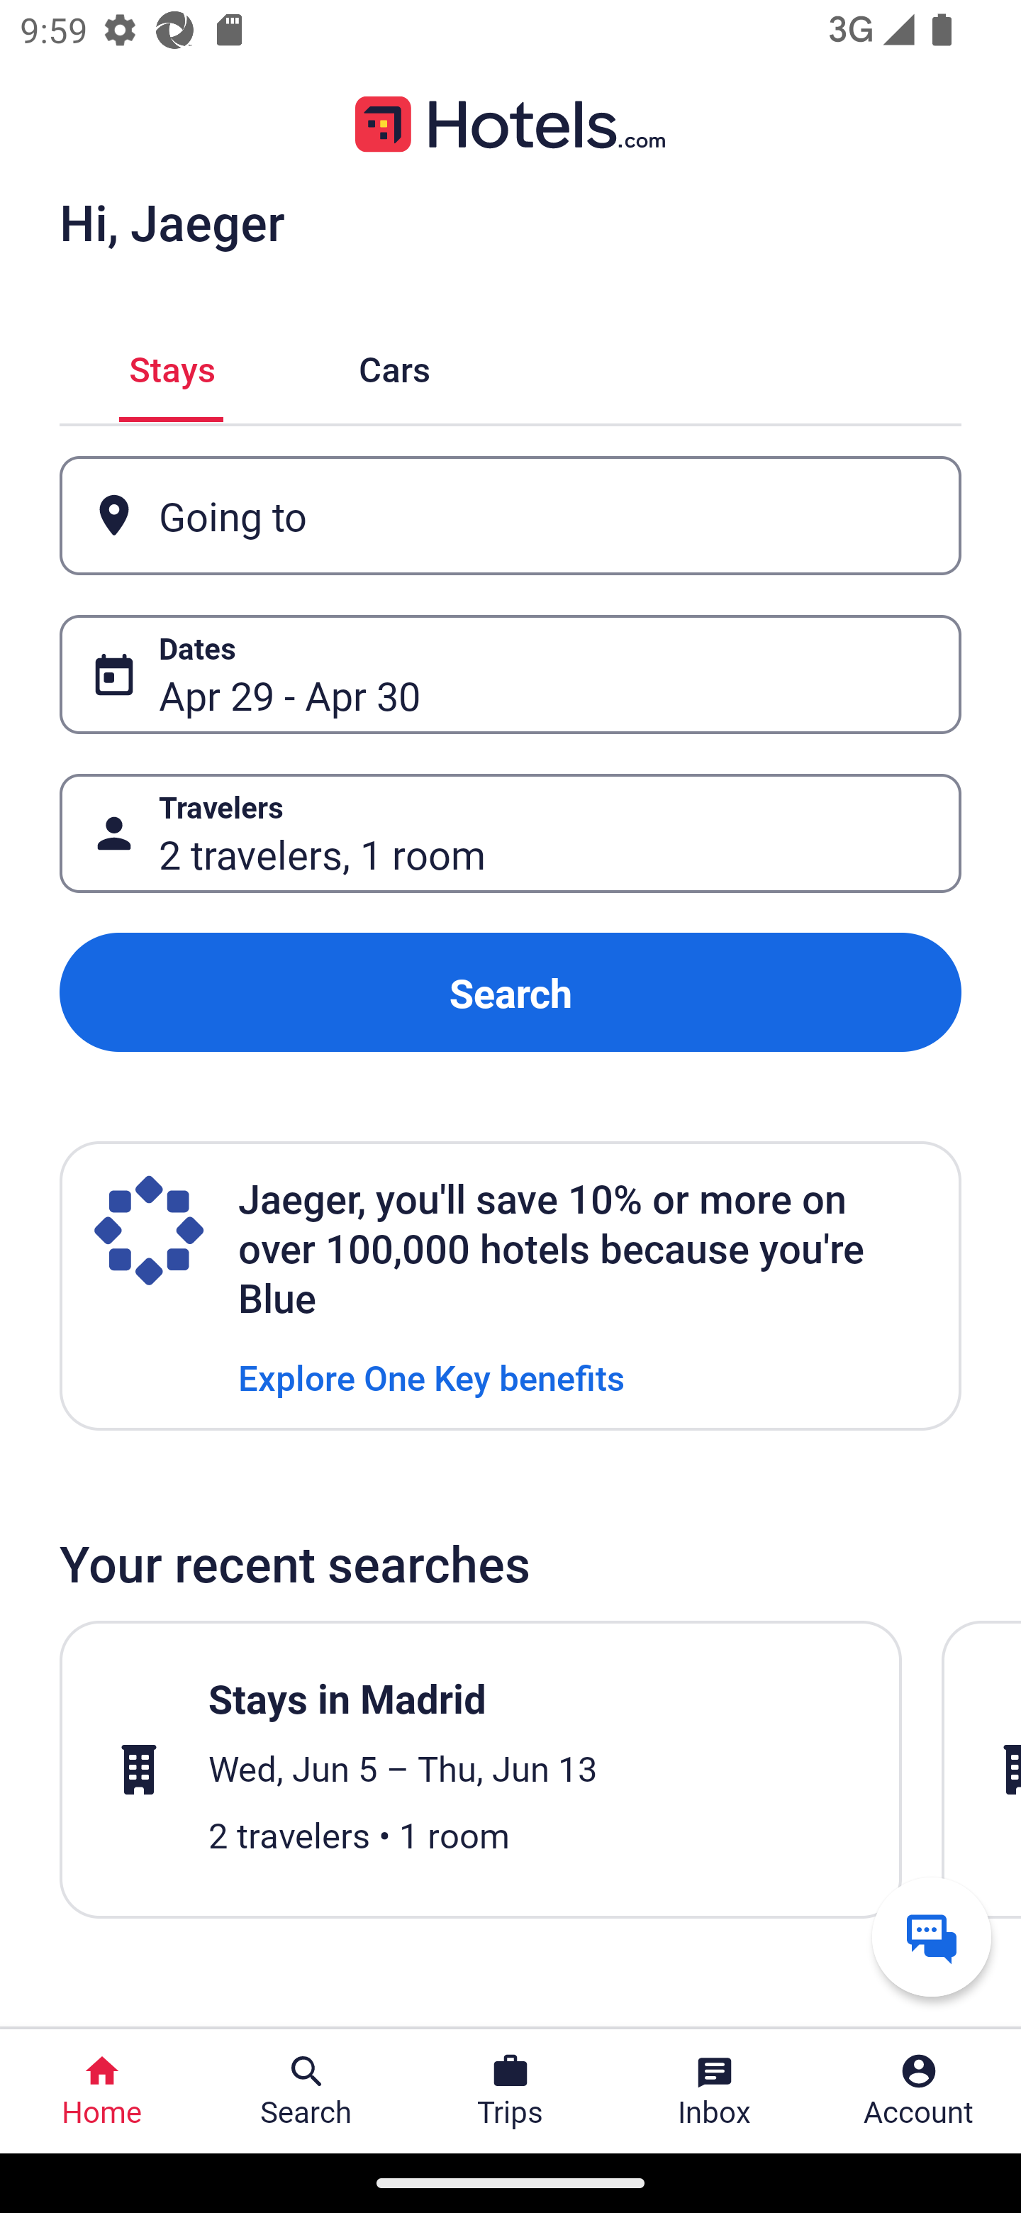 The height and width of the screenshot is (2213, 1021). Describe the element at coordinates (510, 834) in the screenshot. I see `Travelers Button 2 travelers, 1 room` at that location.